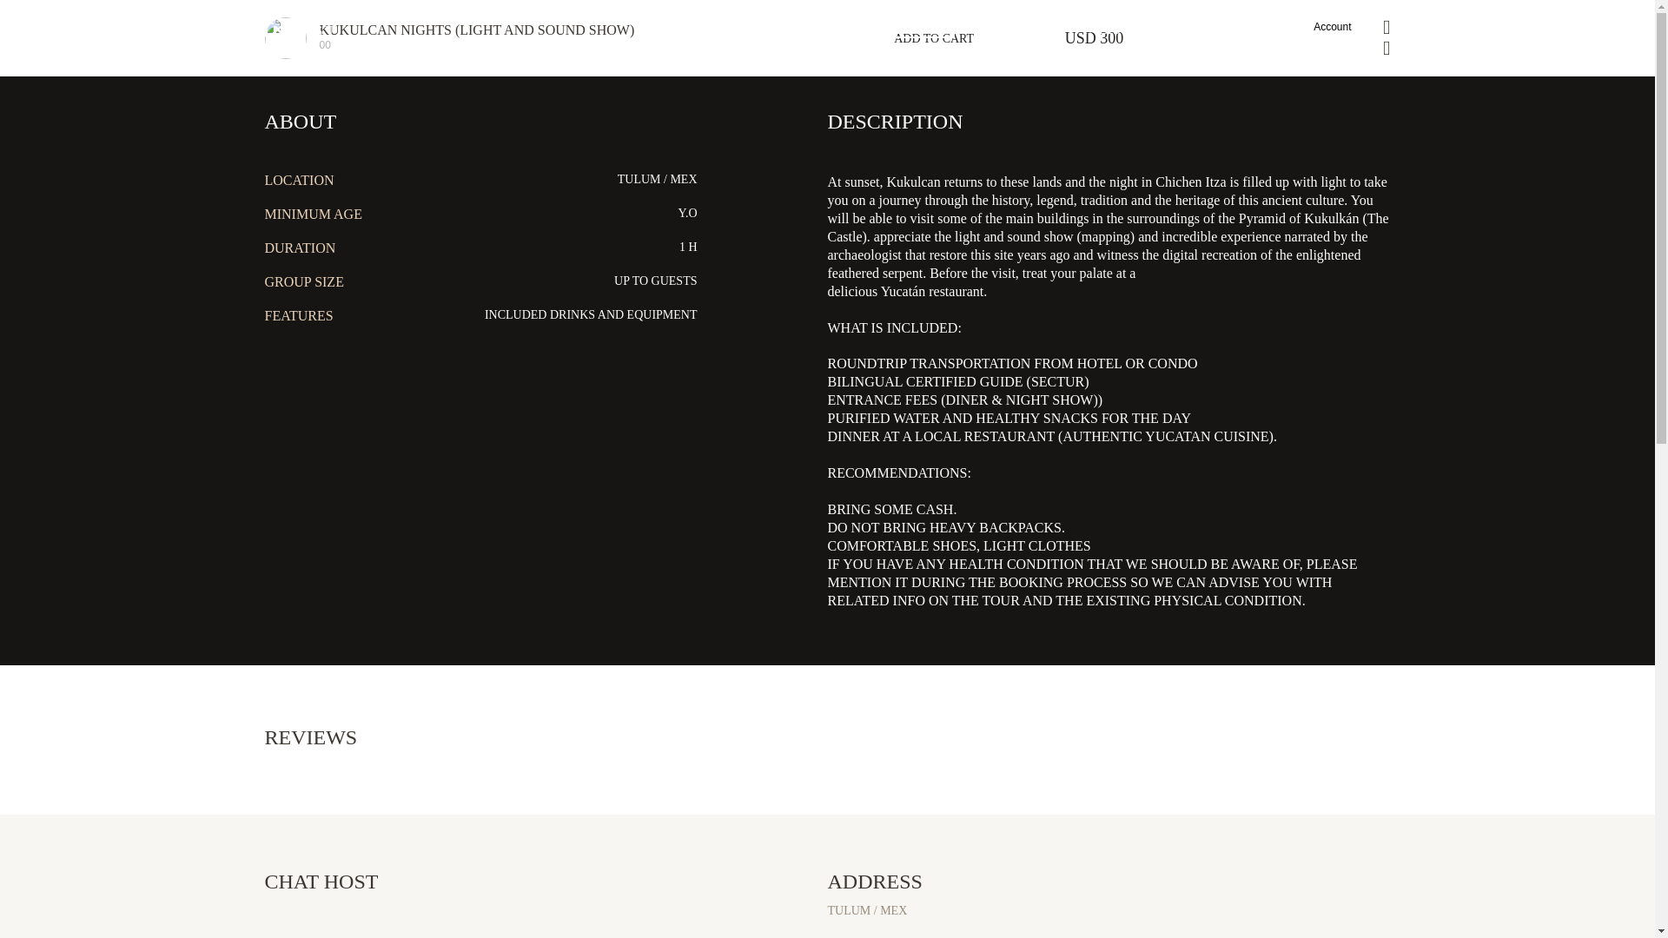  I want to click on 0, so click(1303, 26).